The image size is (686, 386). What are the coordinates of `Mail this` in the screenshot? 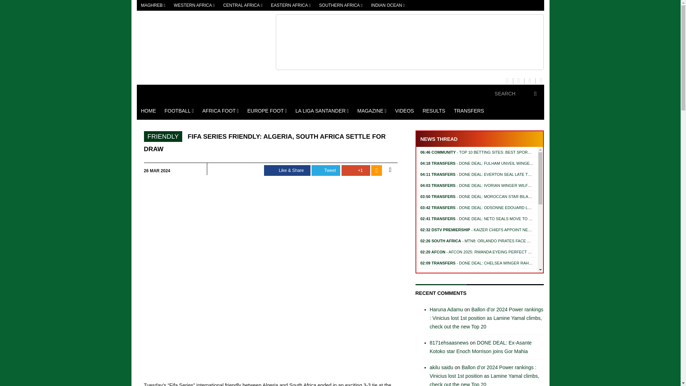 It's located at (390, 170).